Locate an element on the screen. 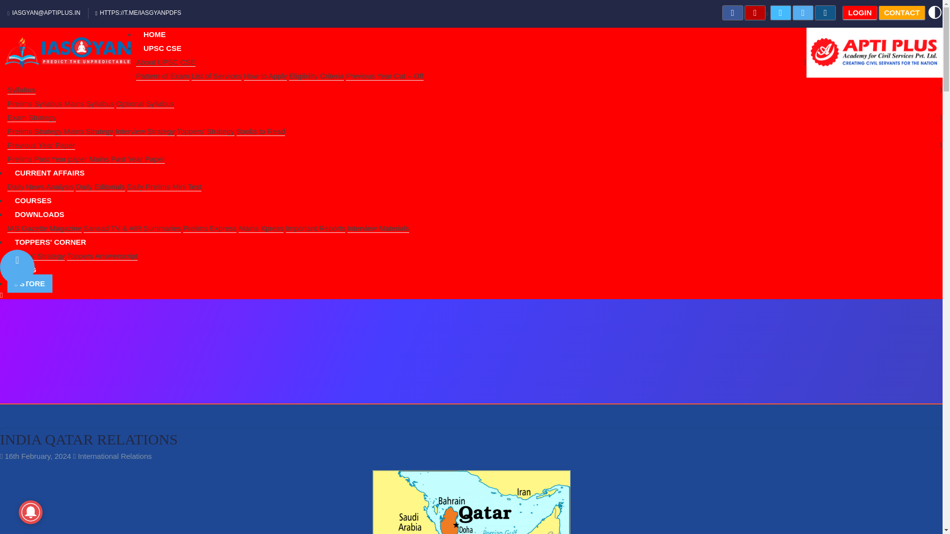 The width and height of the screenshot is (950, 534). Optional Syllabus is located at coordinates (144, 104).